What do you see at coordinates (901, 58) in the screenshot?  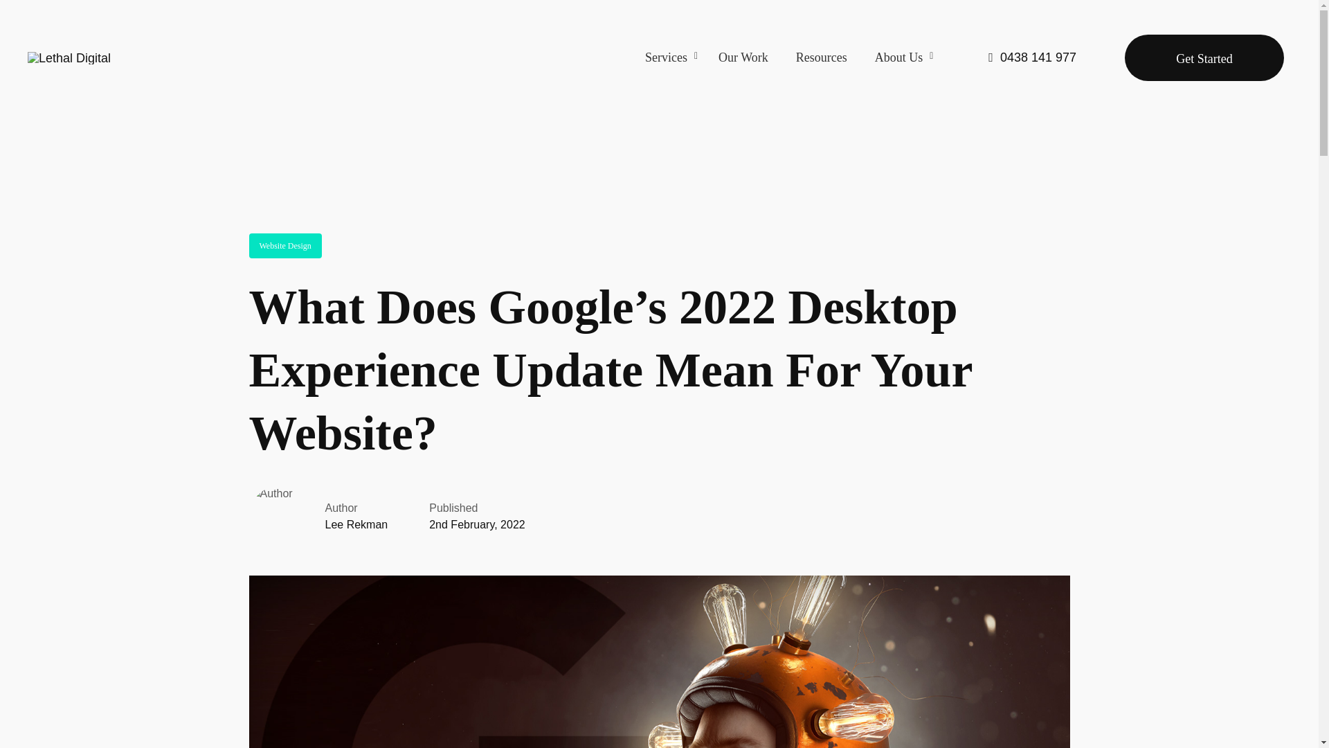 I see `About Us` at bounding box center [901, 58].